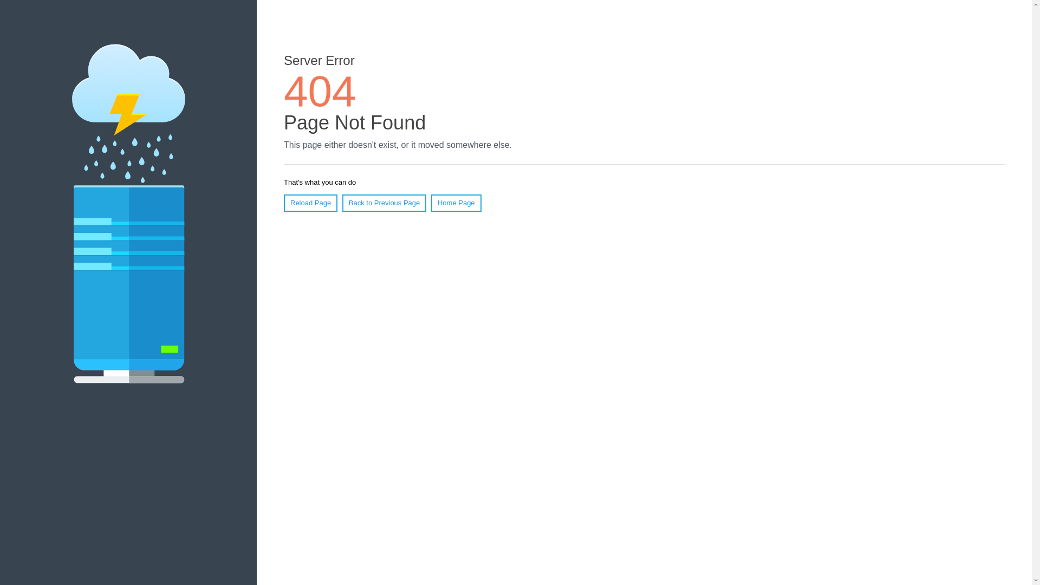 Image resolution: width=1040 pixels, height=585 pixels. What do you see at coordinates (456, 203) in the screenshot?
I see `Home Page` at bounding box center [456, 203].